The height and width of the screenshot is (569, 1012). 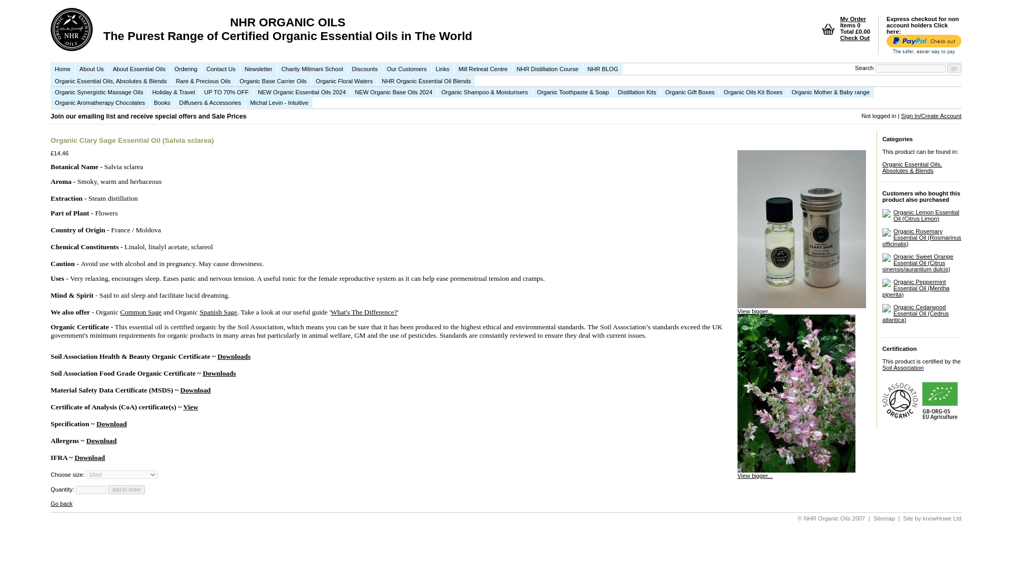 I want to click on My Order, so click(x=853, y=19).